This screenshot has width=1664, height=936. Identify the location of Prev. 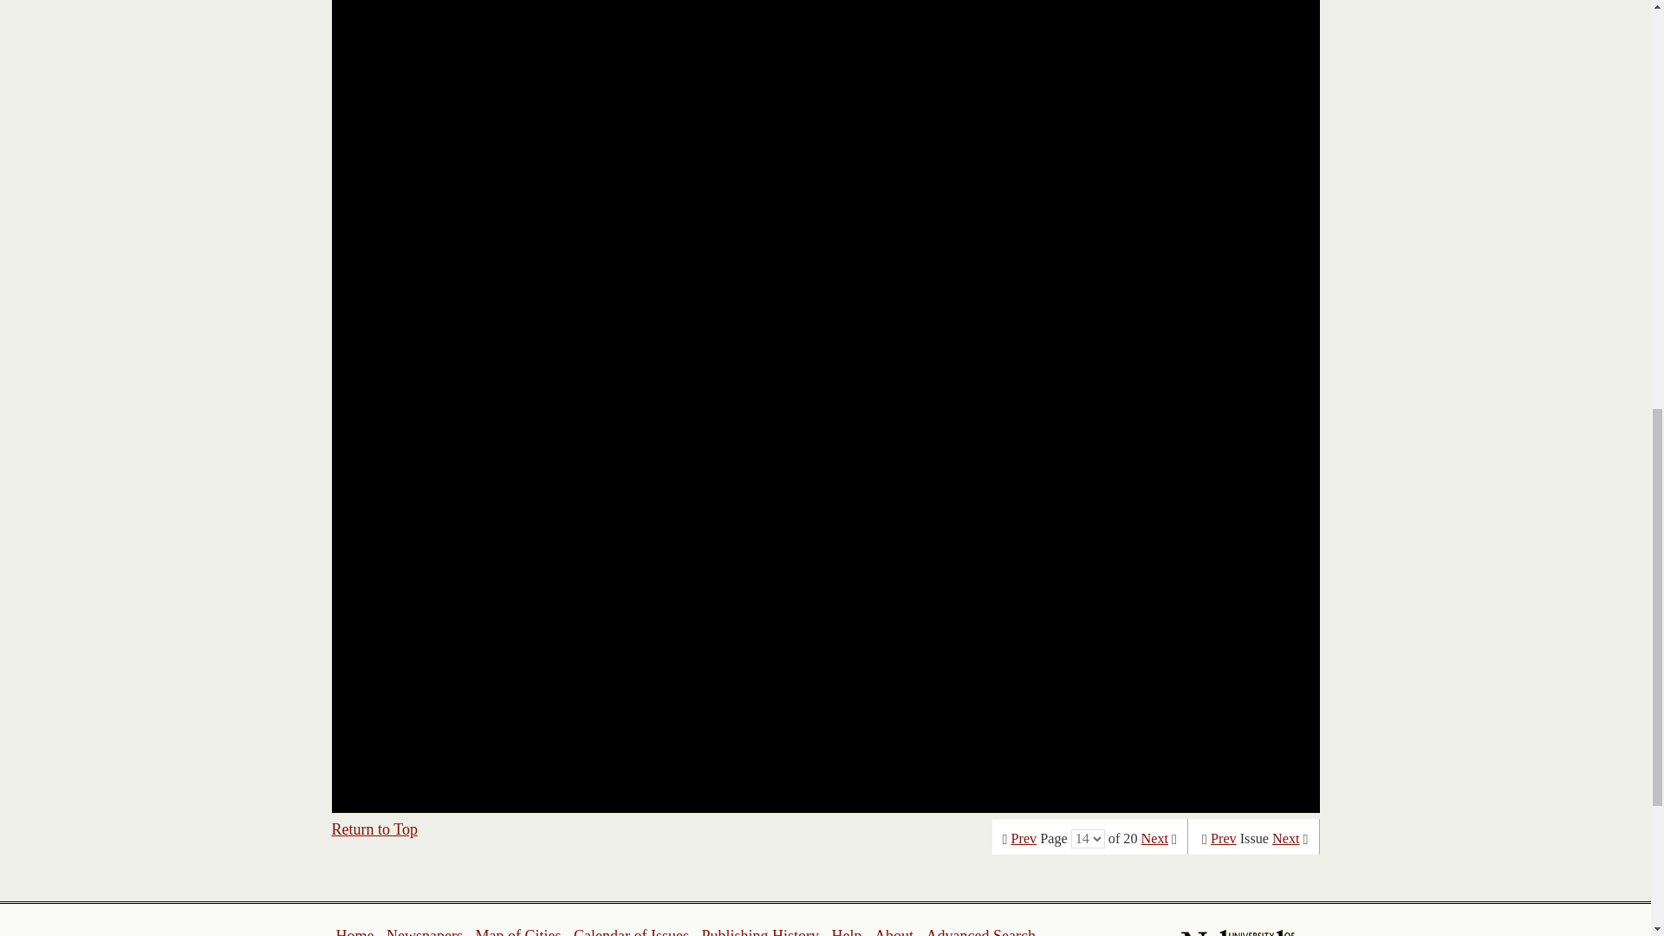
(1224, 839).